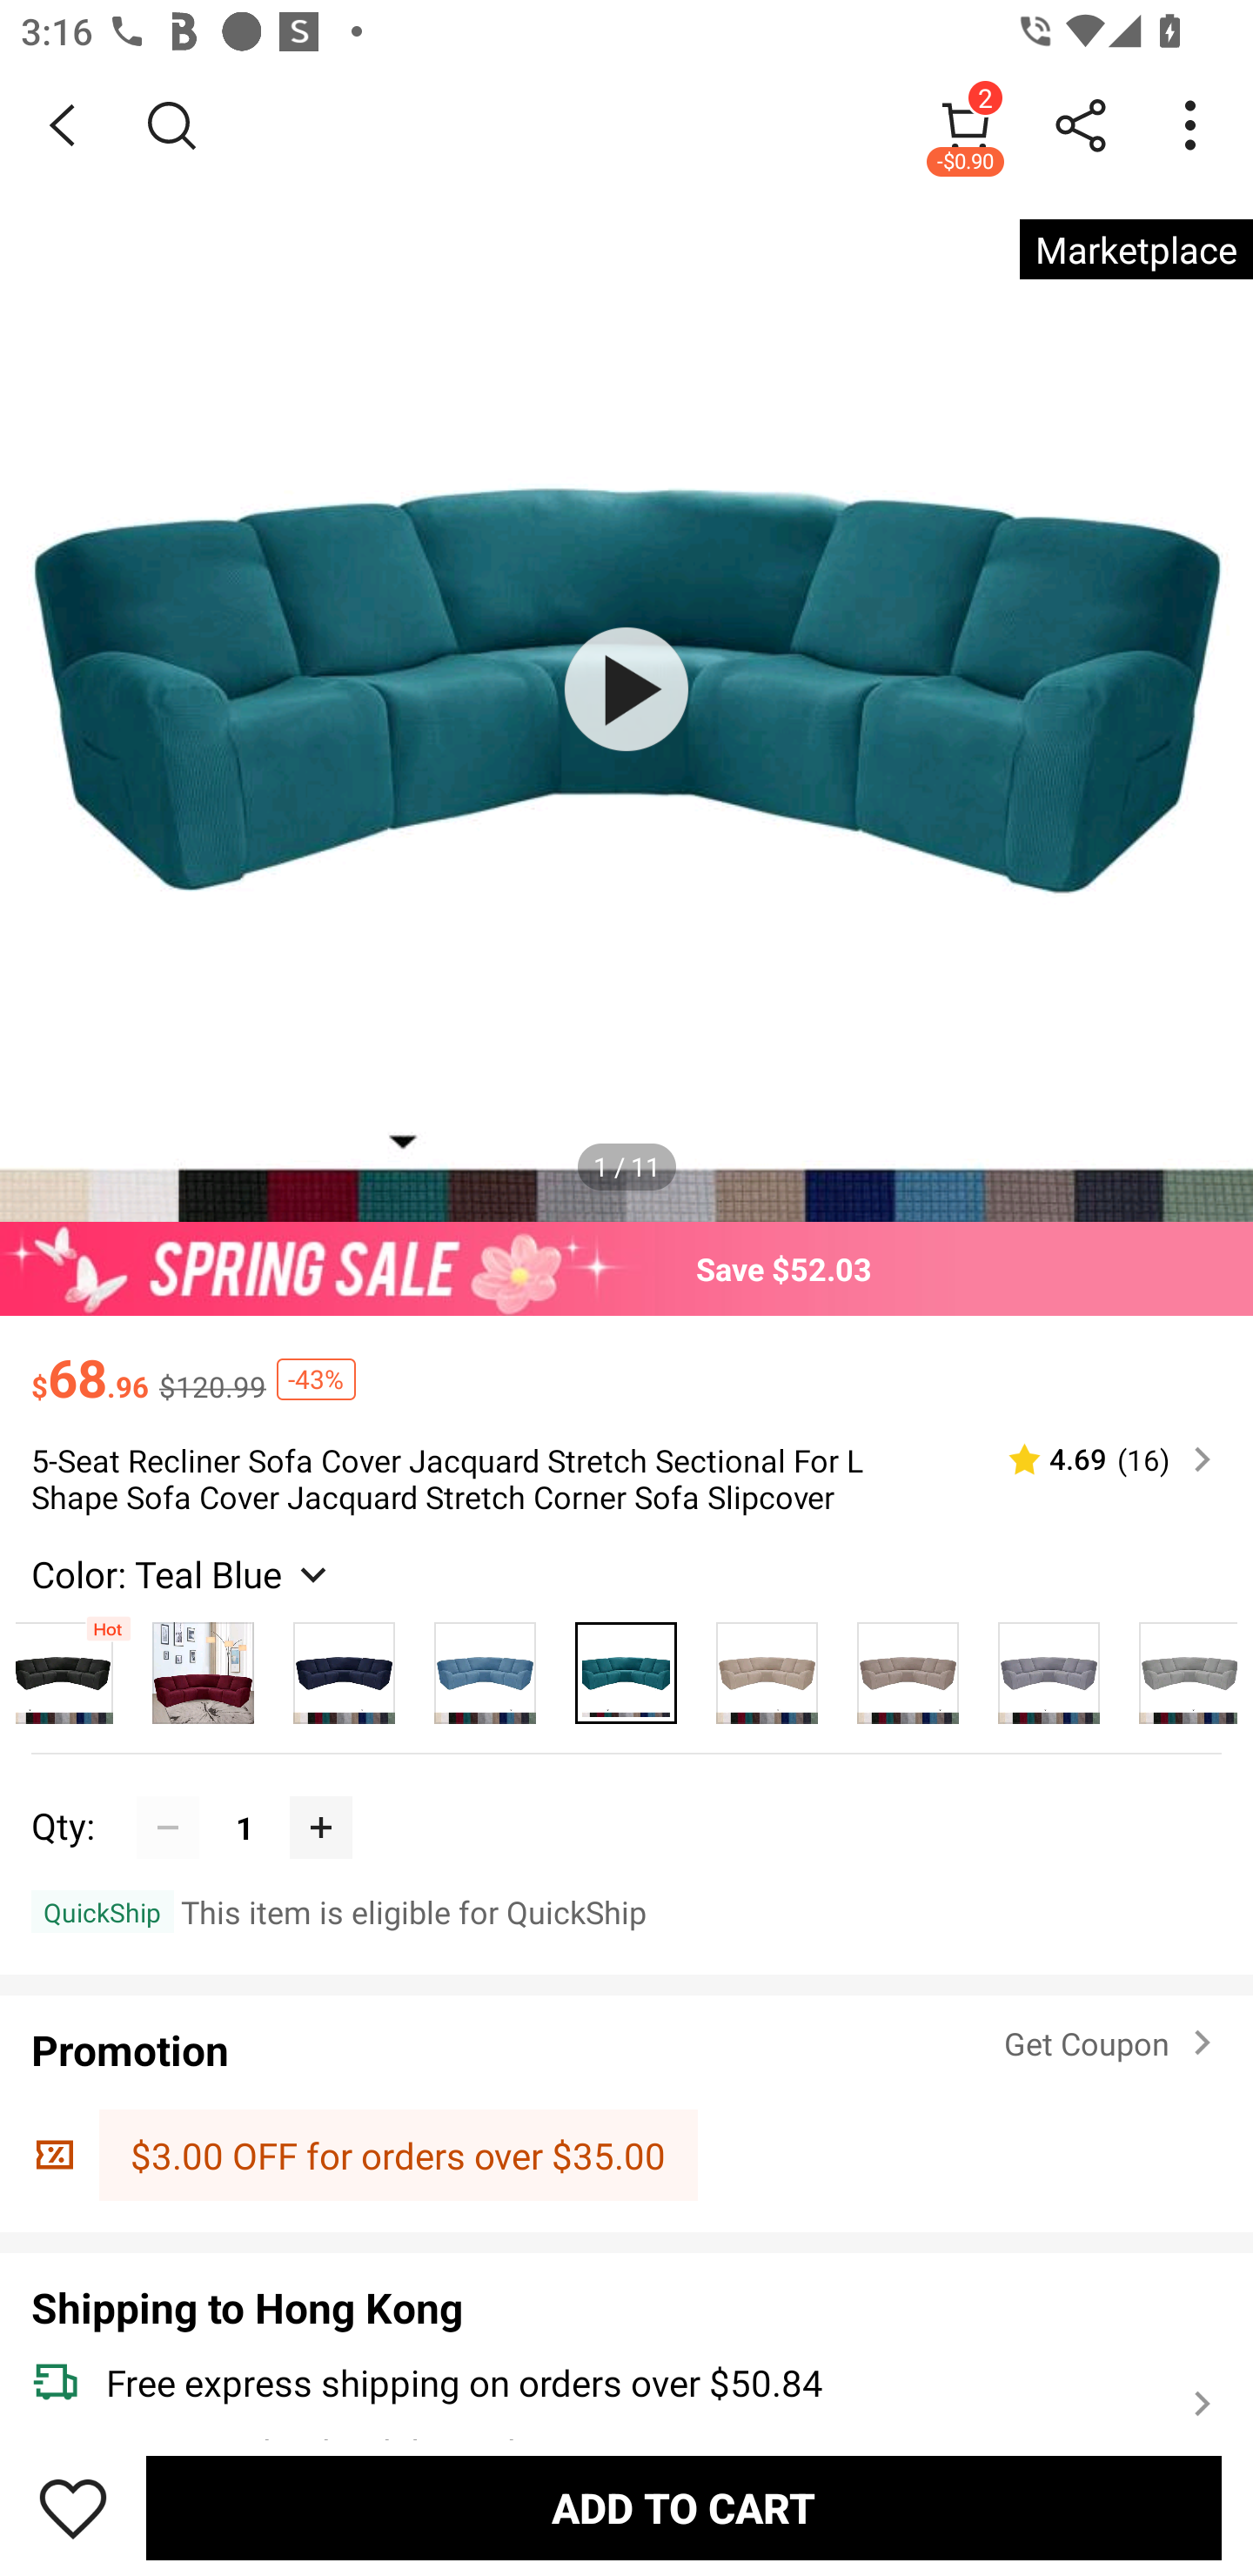 This screenshot has width=1253, height=2576. Describe the element at coordinates (73, 1666) in the screenshot. I see `Black` at that location.